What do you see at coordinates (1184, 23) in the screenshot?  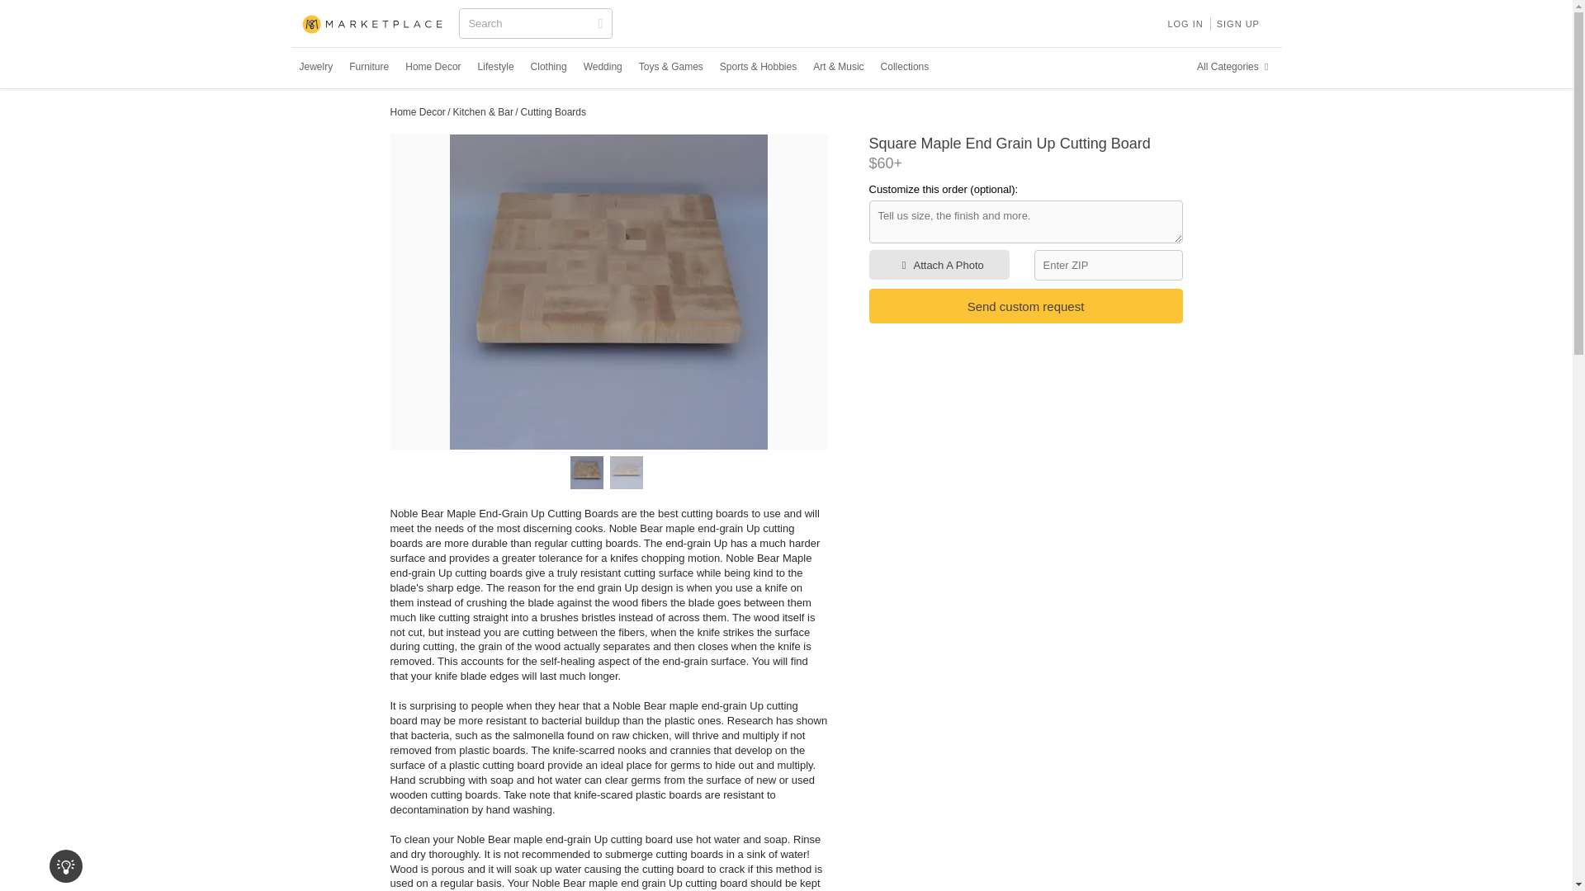 I see `LOG IN` at bounding box center [1184, 23].